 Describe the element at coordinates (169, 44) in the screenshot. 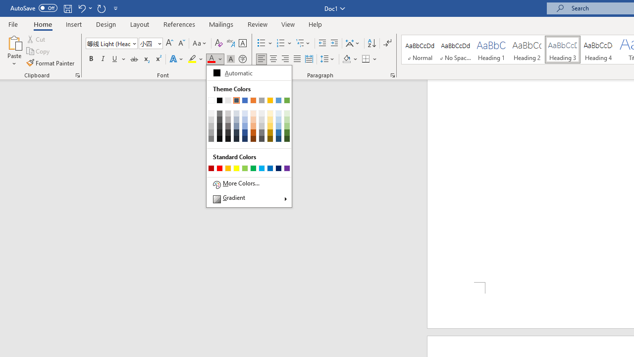

I see `Grow Font` at that location.